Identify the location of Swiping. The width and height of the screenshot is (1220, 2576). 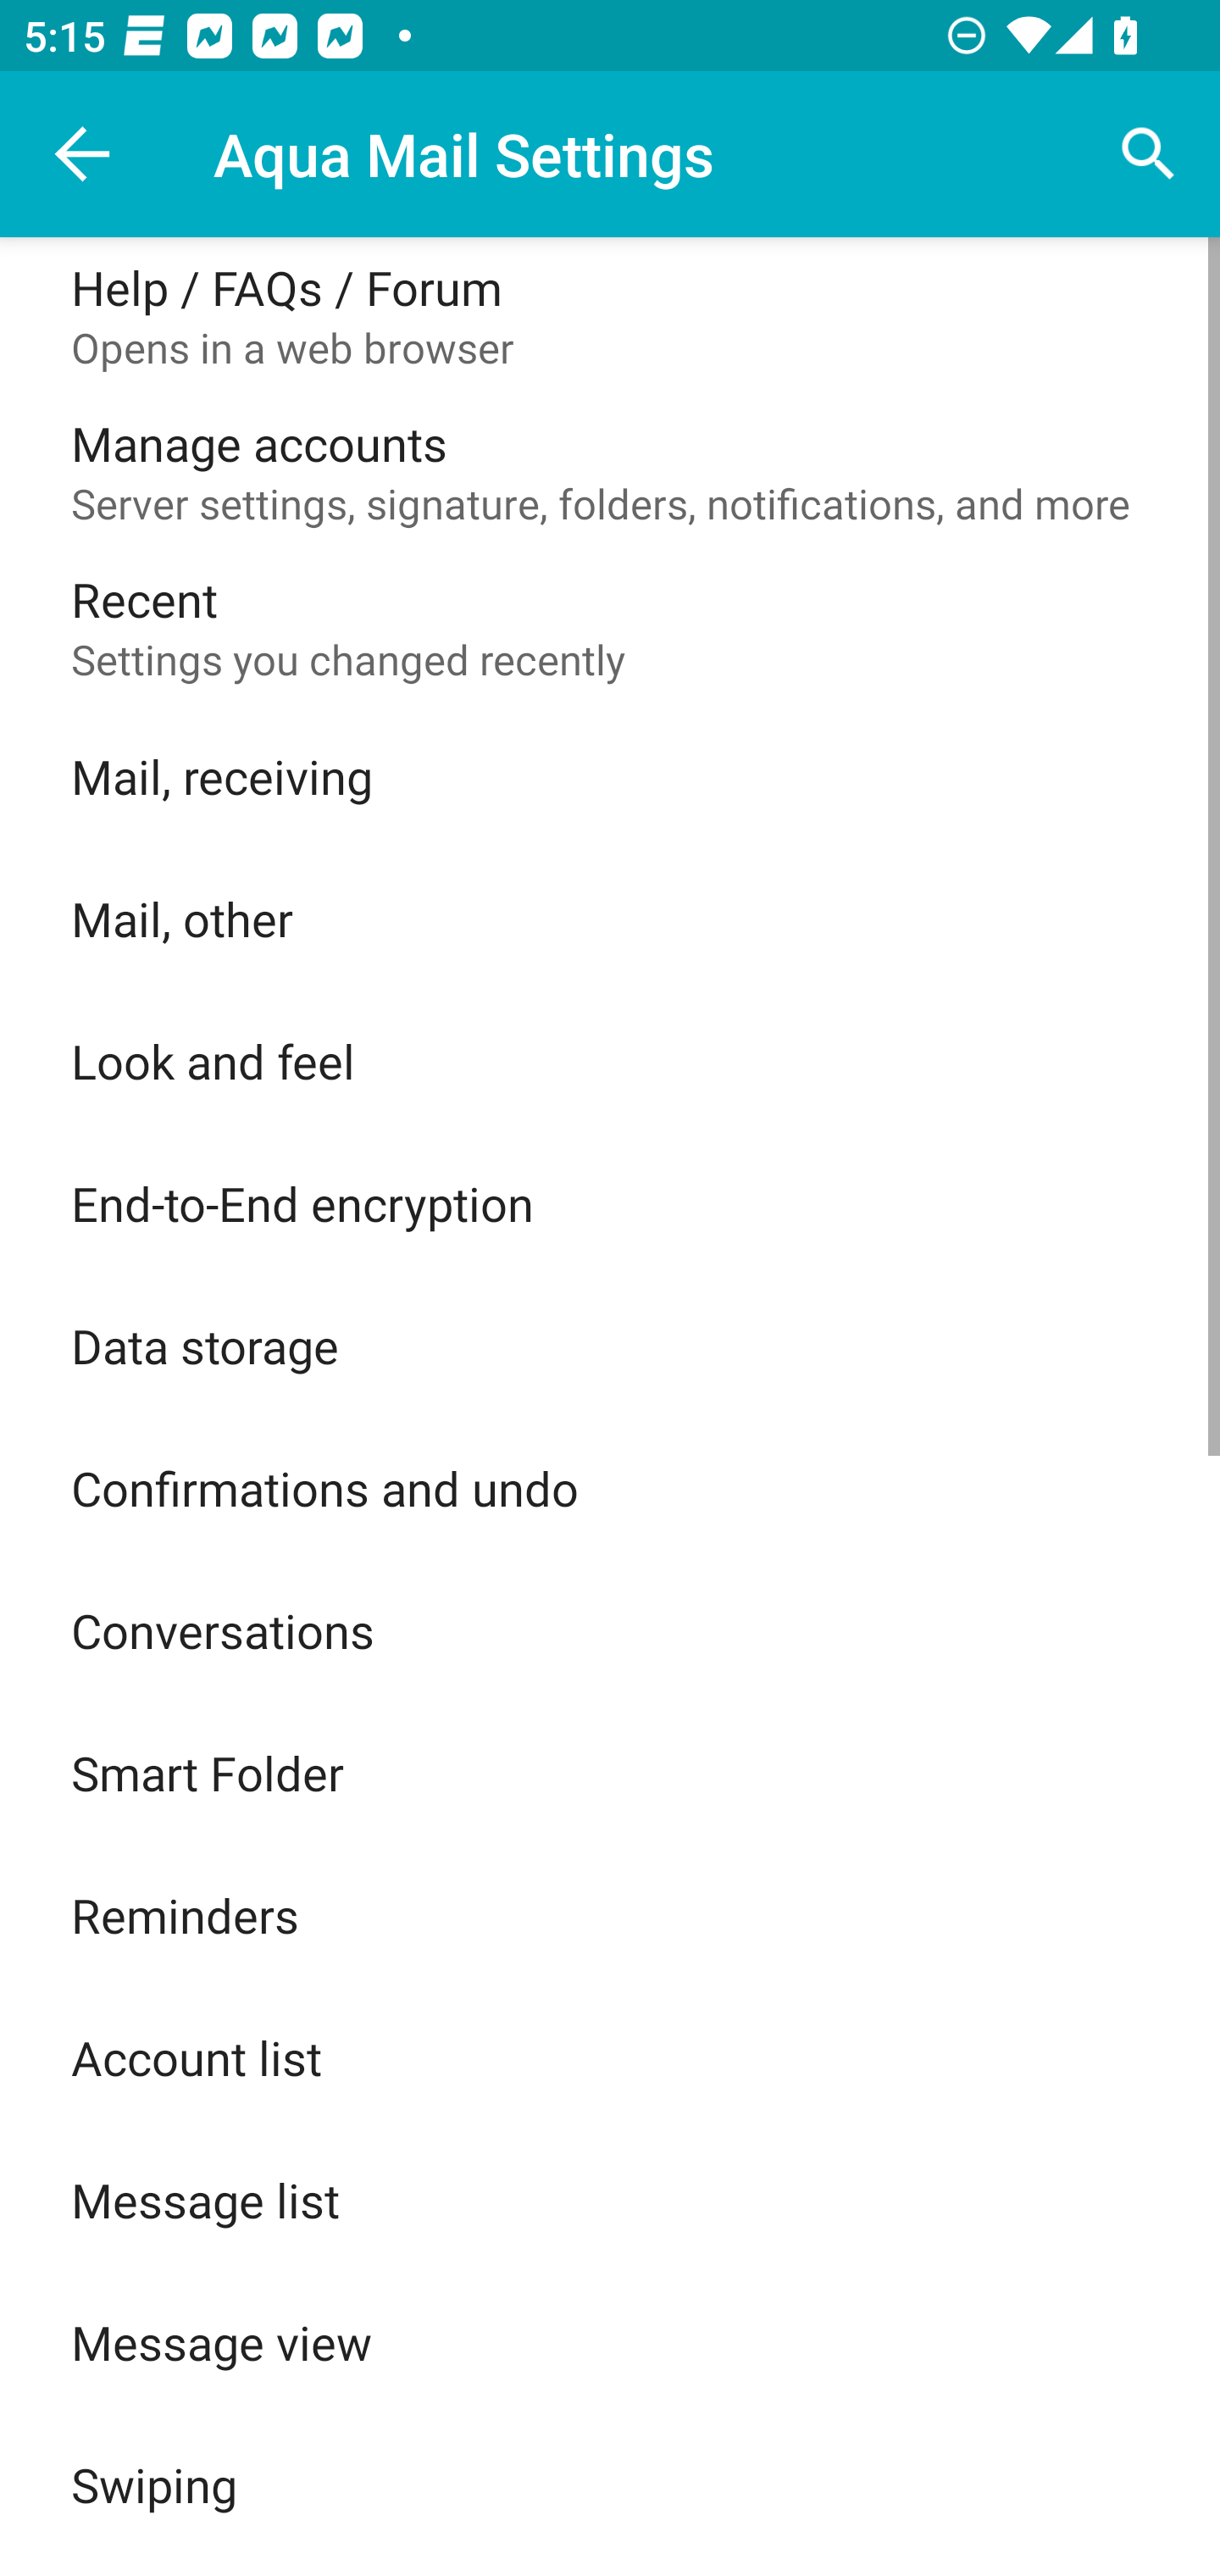
(610, 2484).